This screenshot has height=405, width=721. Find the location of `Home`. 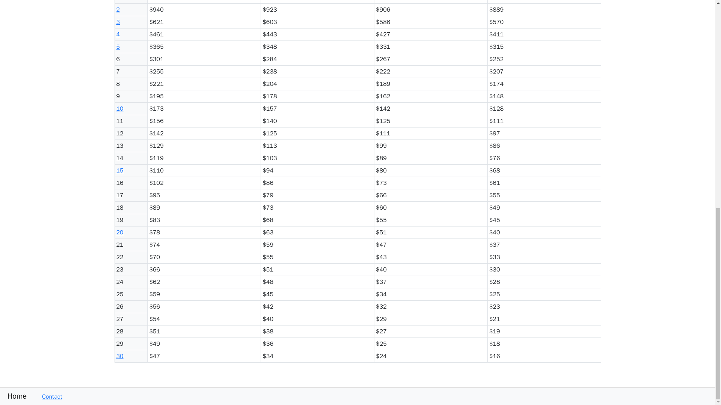

Home is located at coordinates (14, 396).